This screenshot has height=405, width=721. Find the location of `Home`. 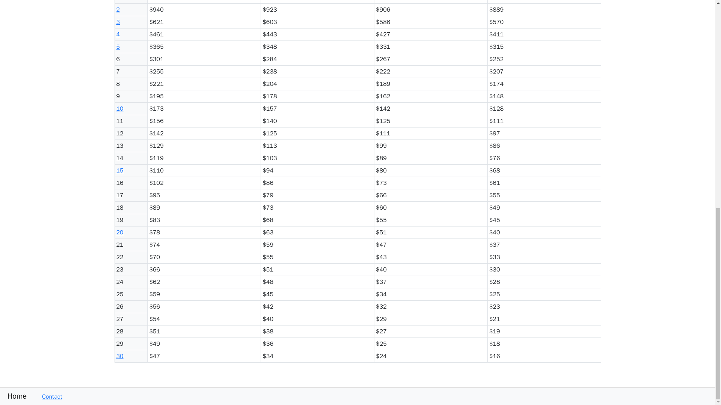

Home is located at coordinates (14, 396).